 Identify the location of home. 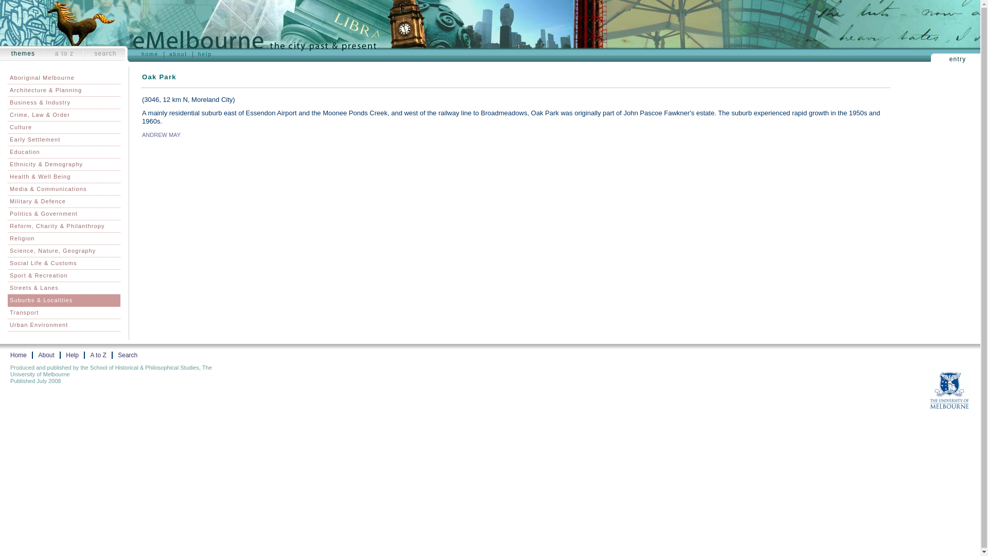
(150, 55).